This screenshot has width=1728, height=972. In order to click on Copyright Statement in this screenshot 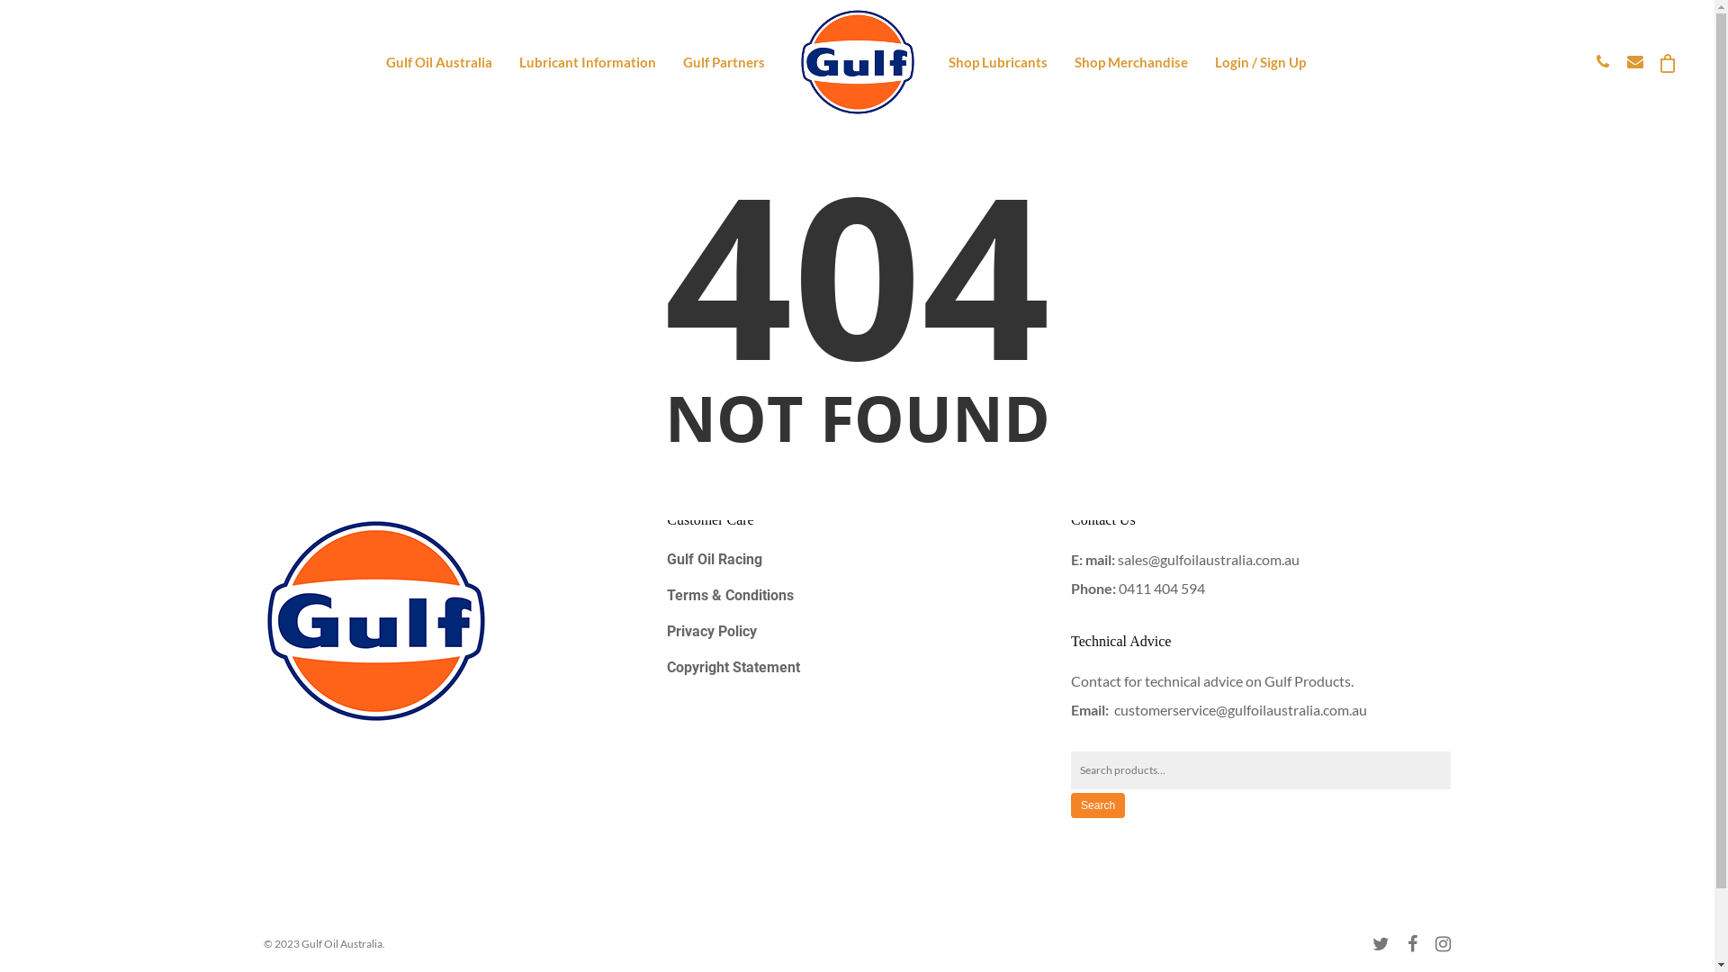, I will do `click(857, 668)`.